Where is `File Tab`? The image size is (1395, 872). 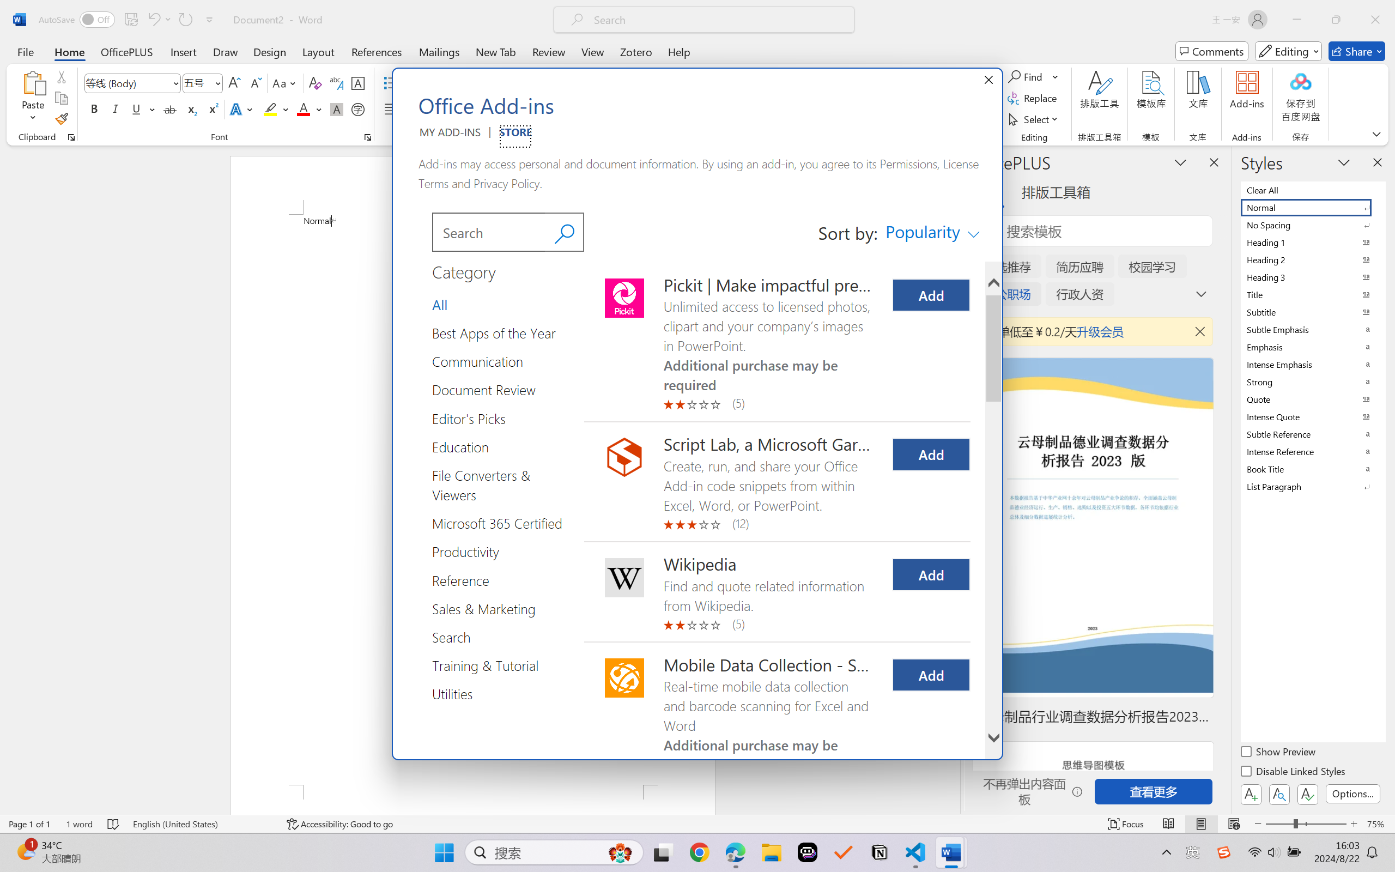
File Tab is located at coordinates (25, 51).